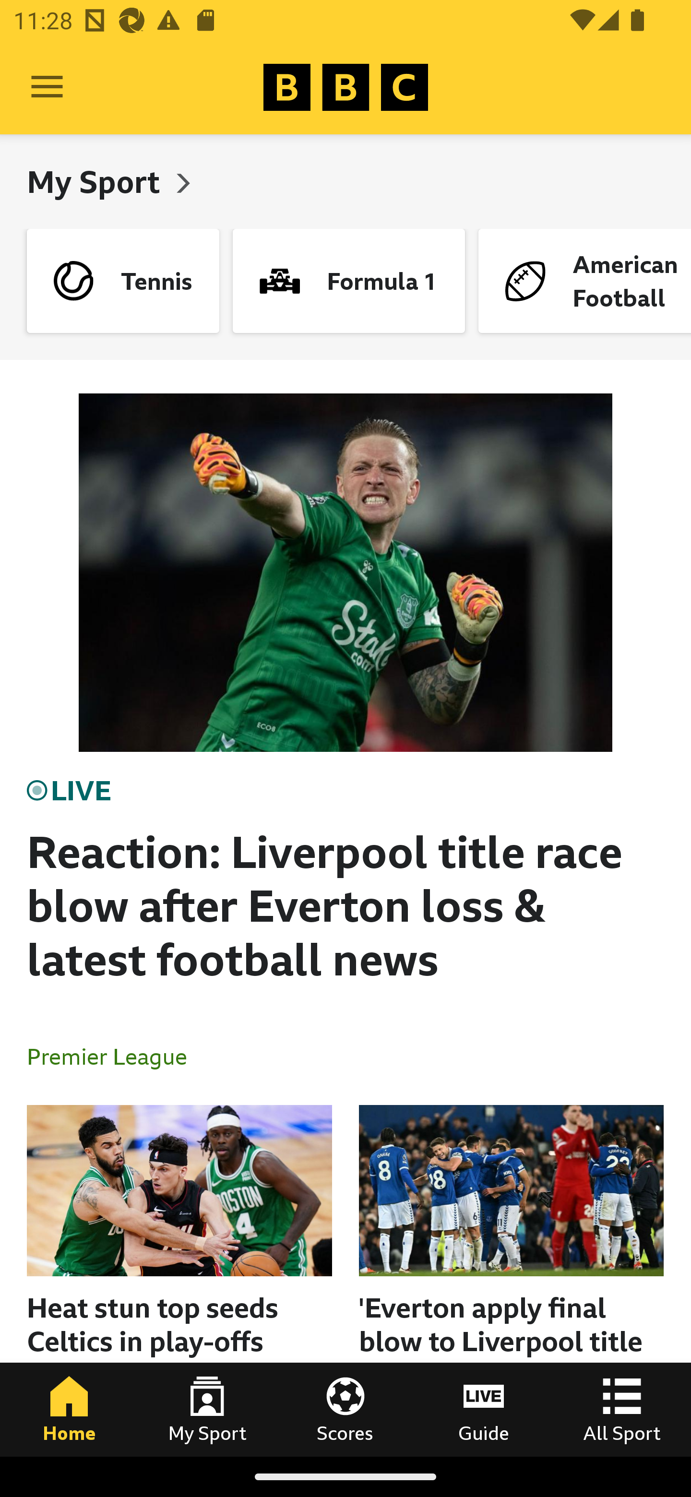  I want to click on Open Menu, so click(47, 87).